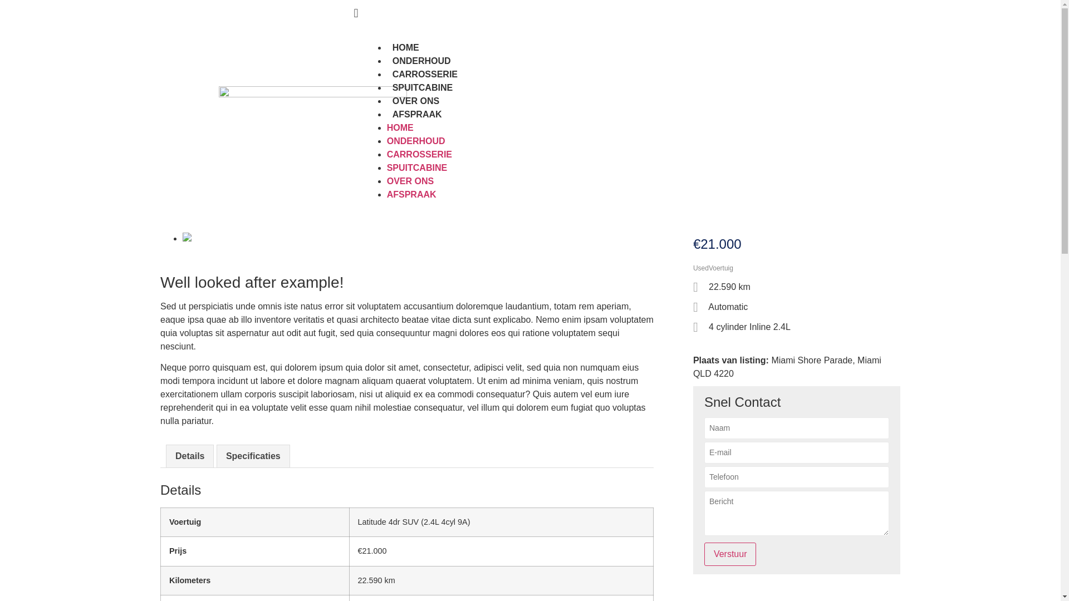 This screenshot has width=1069, height=601. I want to click on SPUITCABINE, so click(423, 88).